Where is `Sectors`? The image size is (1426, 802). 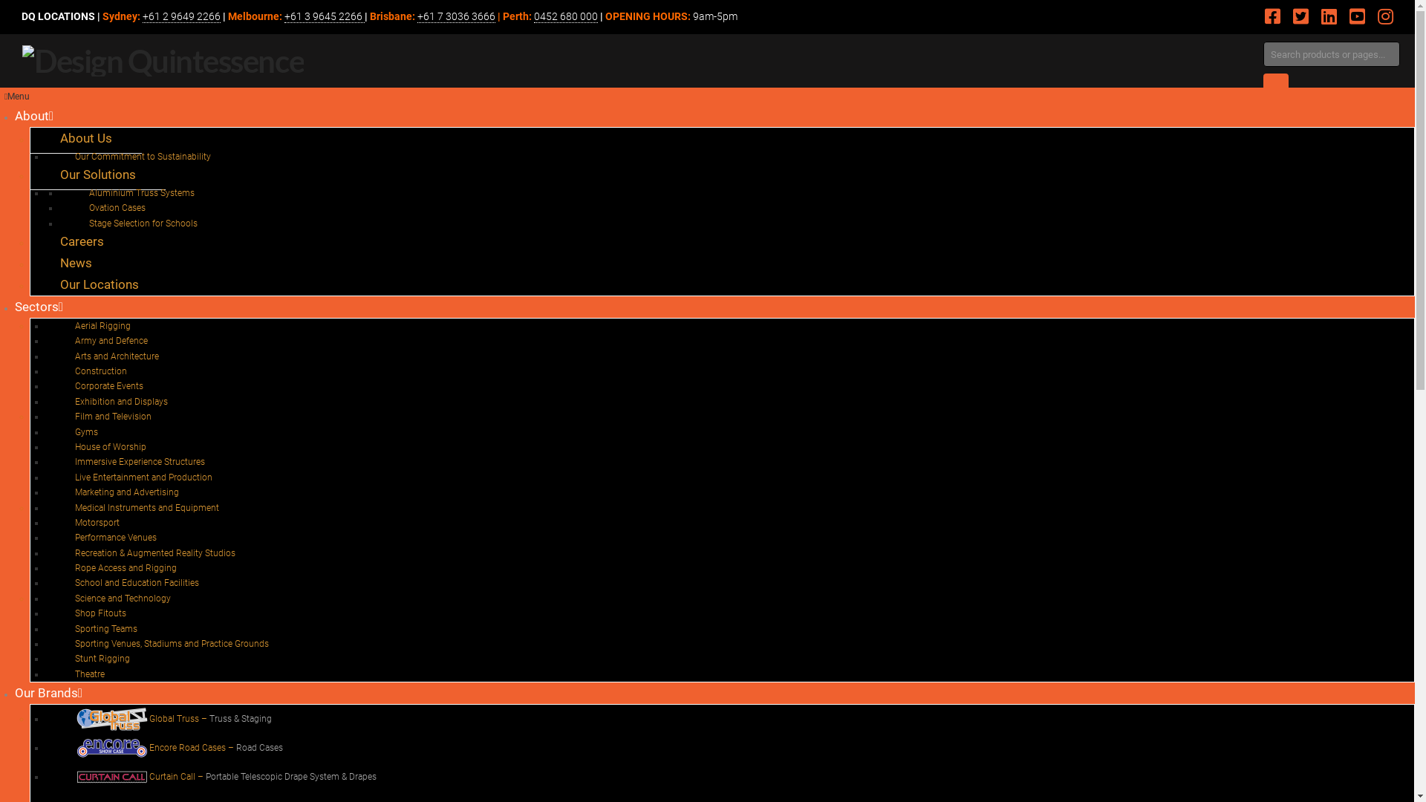 Sectors is located at coordinates (39, 307).